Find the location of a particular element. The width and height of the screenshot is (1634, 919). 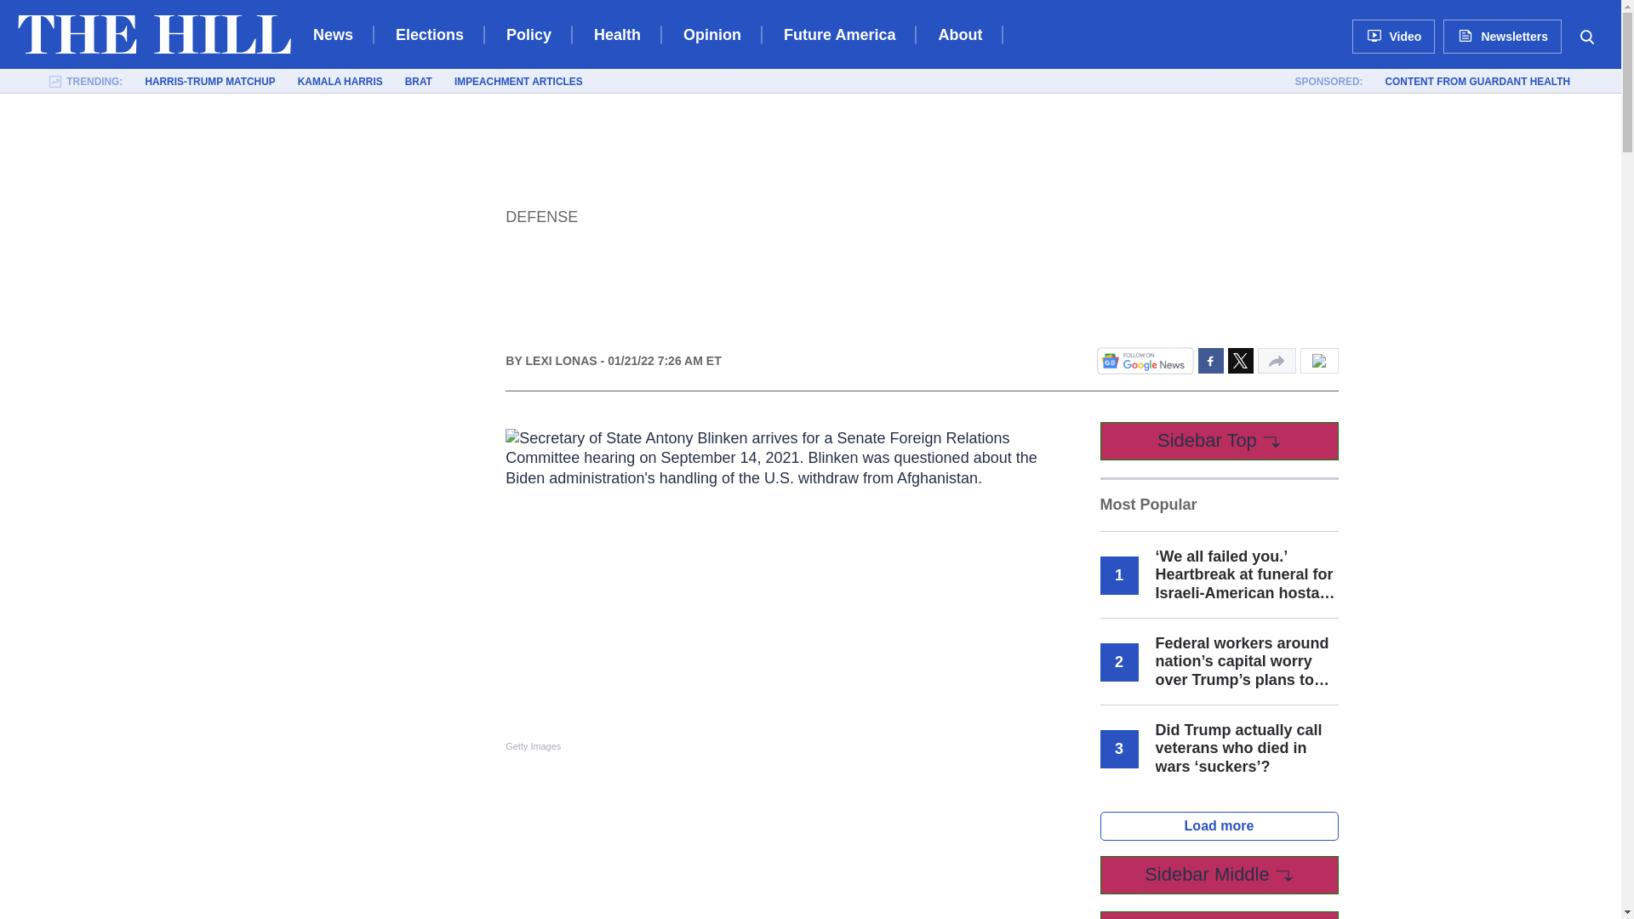

Search is located at coordinates (1586, 36).